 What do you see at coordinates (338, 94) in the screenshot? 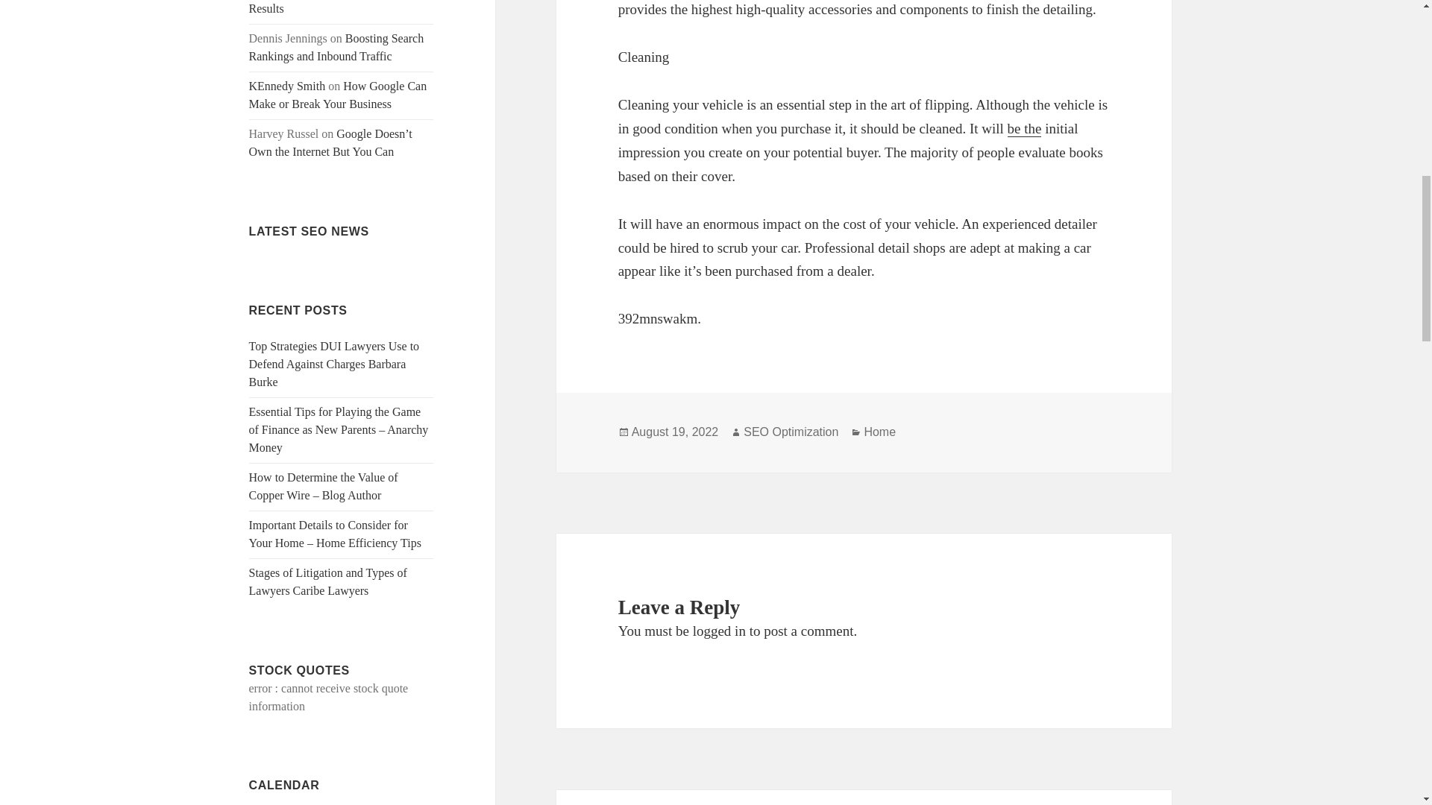
I see `How Google Can Make or Break Your Business` at bounding box center [338, 94].